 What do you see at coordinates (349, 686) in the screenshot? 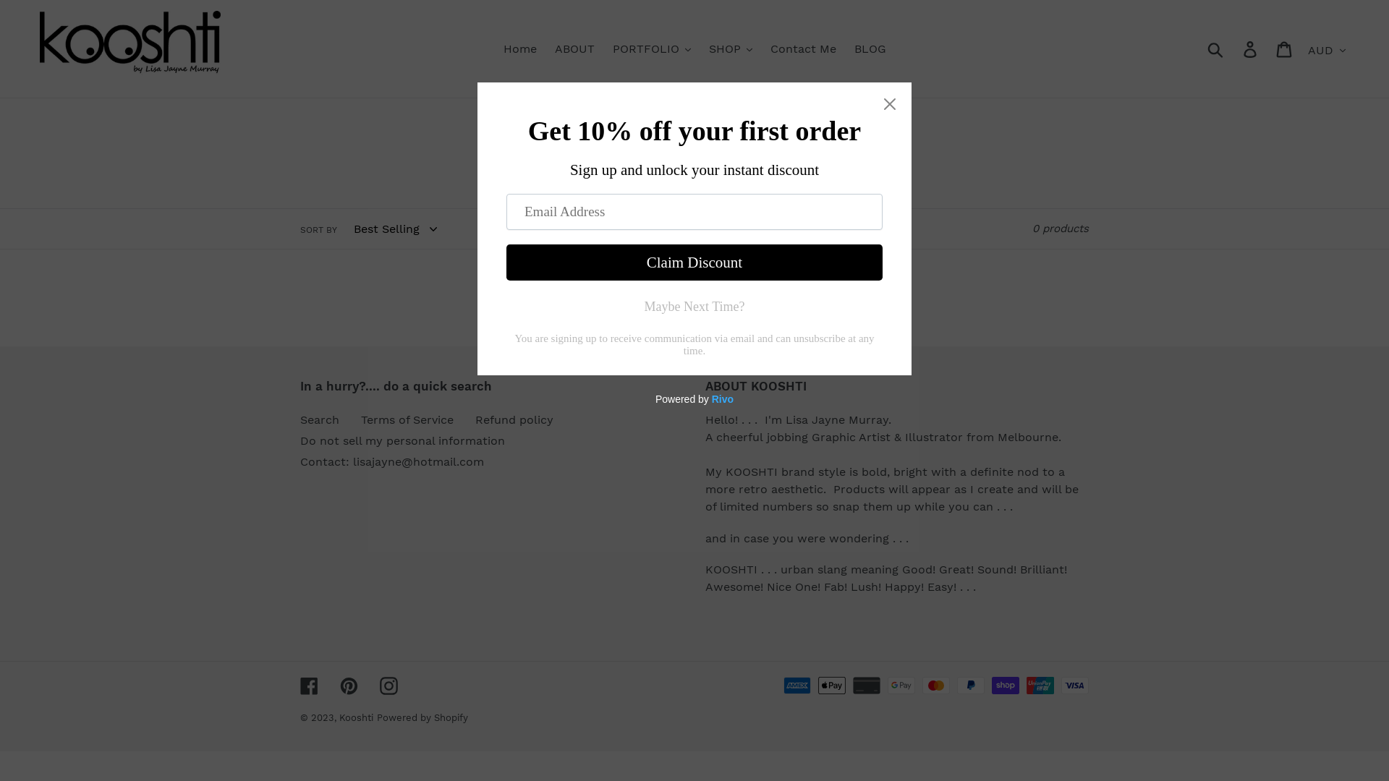
I see `Pinterest` at bounding box center [349, 686].